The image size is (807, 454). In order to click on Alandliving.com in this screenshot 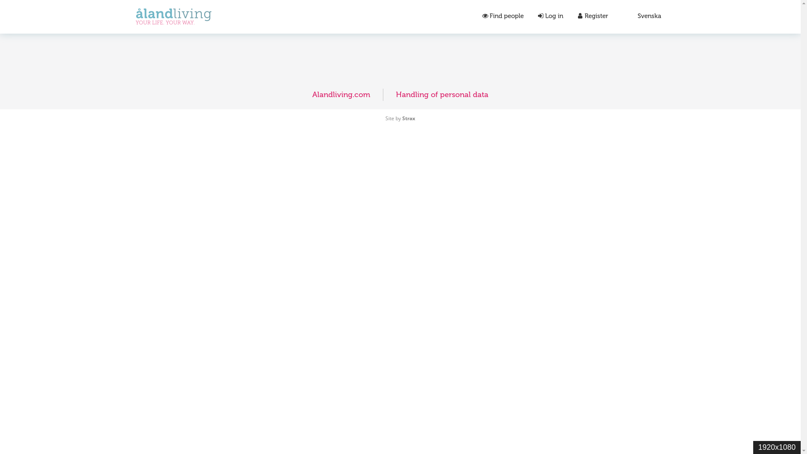, I will do `click(341, 94)`.